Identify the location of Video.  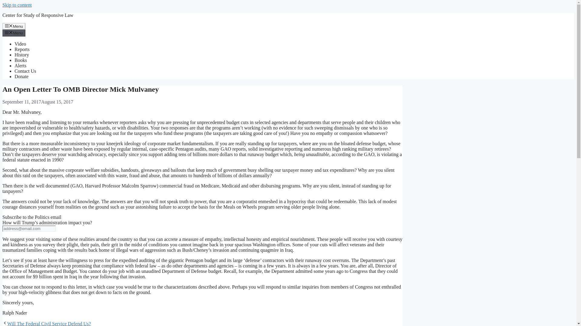
(20, 44).